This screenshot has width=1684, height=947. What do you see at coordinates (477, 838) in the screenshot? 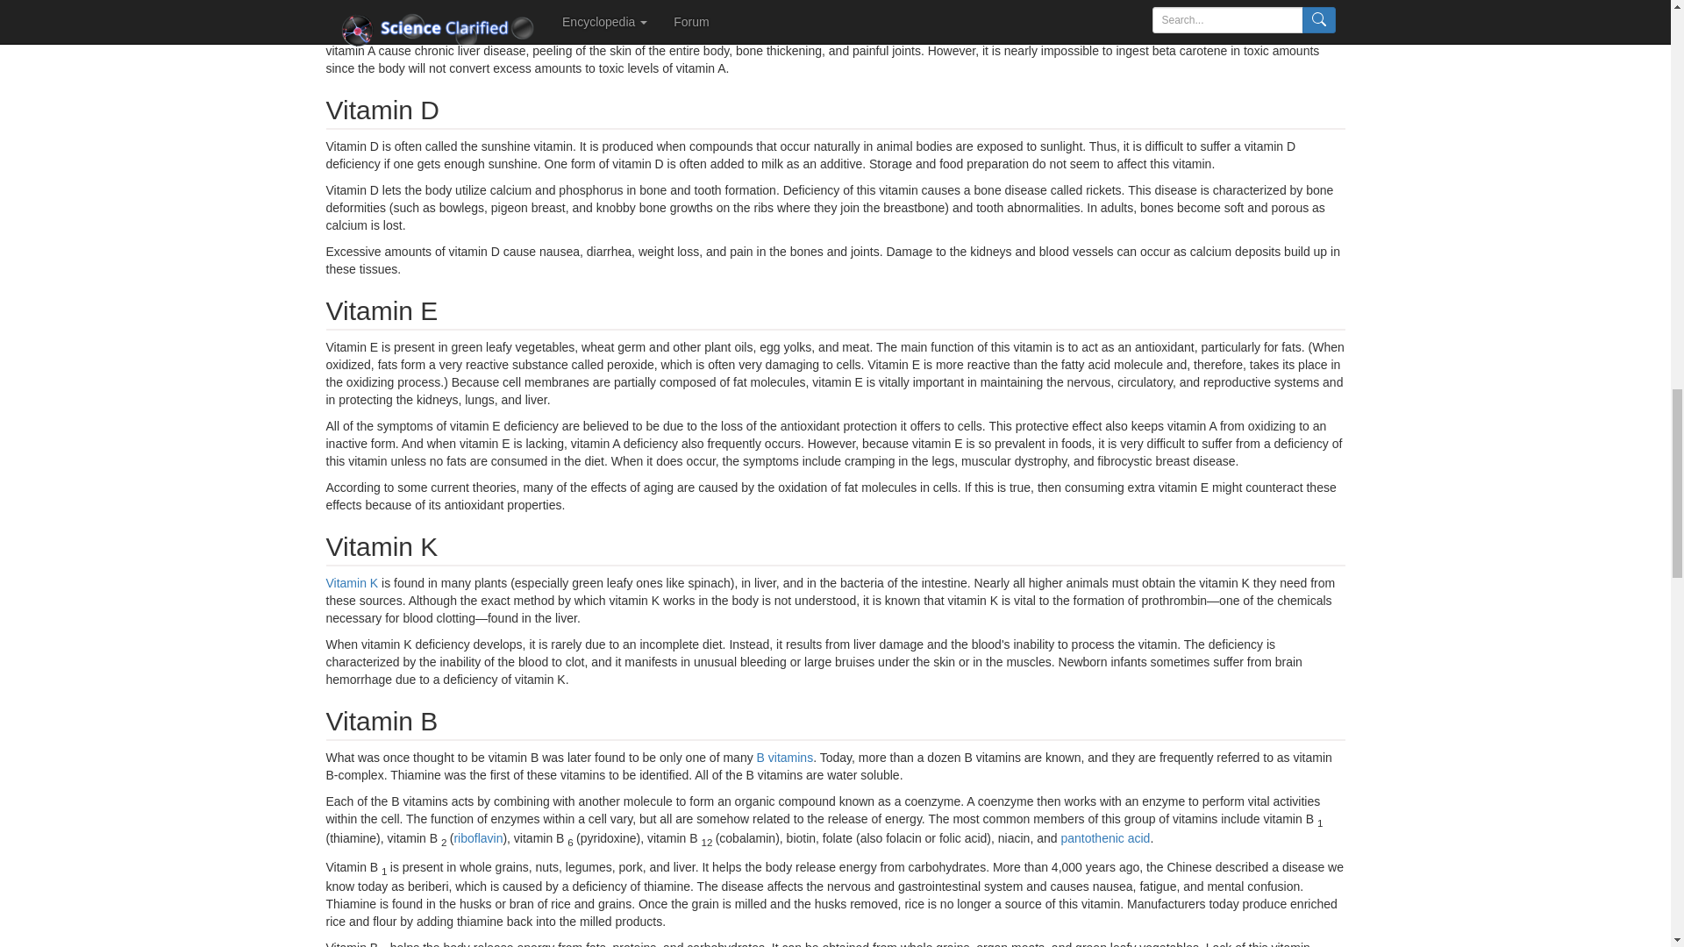
I see `riboflavin` at bounding box center [477, 838].